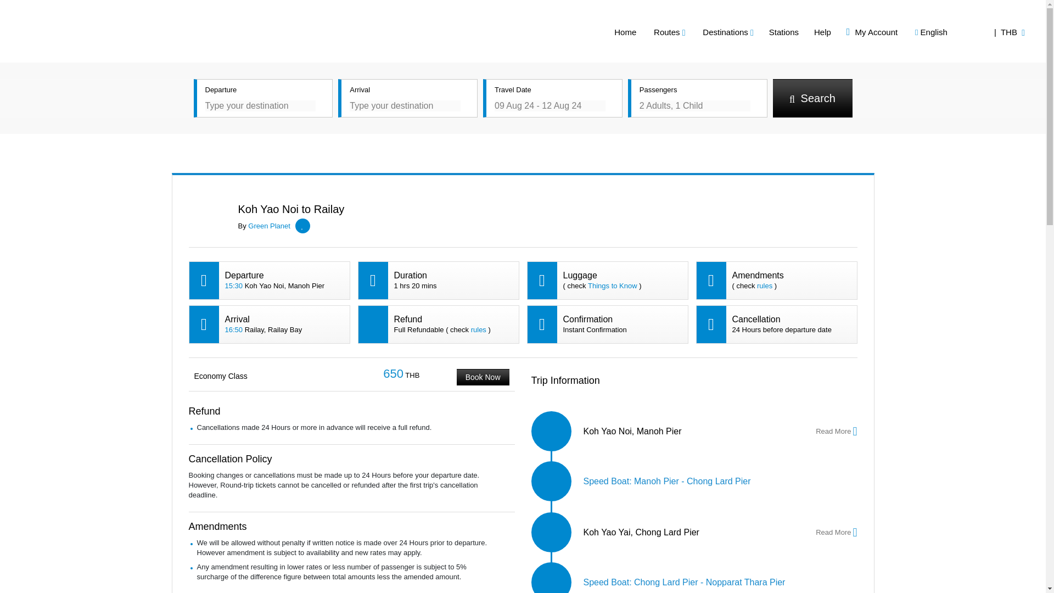  What do you see at coordinates (859, 158) in the screenshot?
I see `Tell a Friend` at bounding box center [859, 158].